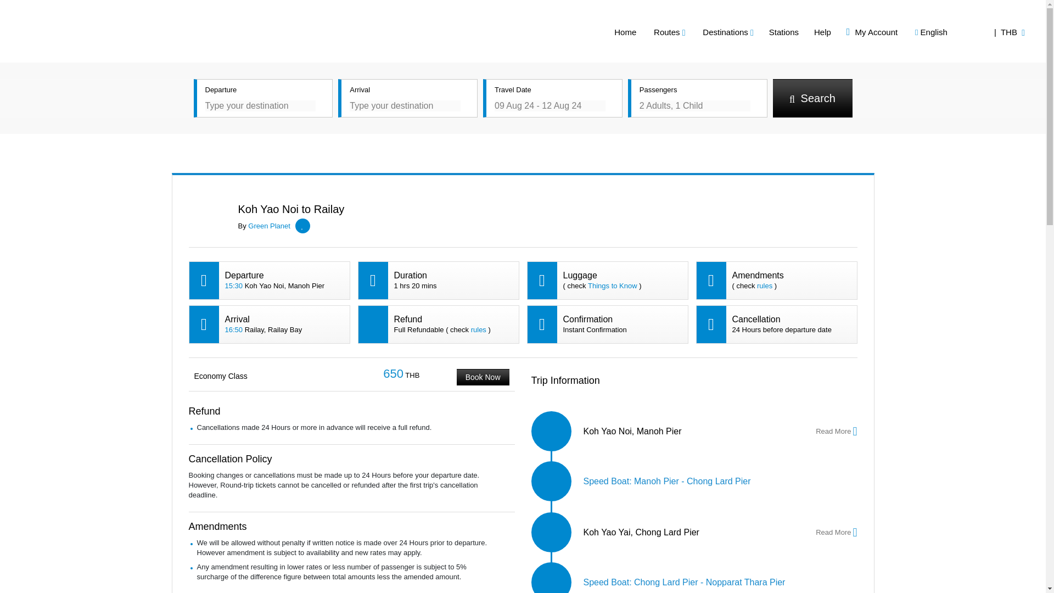  What do you see at coordinates (859, 158) in the screenshot?
I see `Tell a Friend` at bounding box center [859, 158].